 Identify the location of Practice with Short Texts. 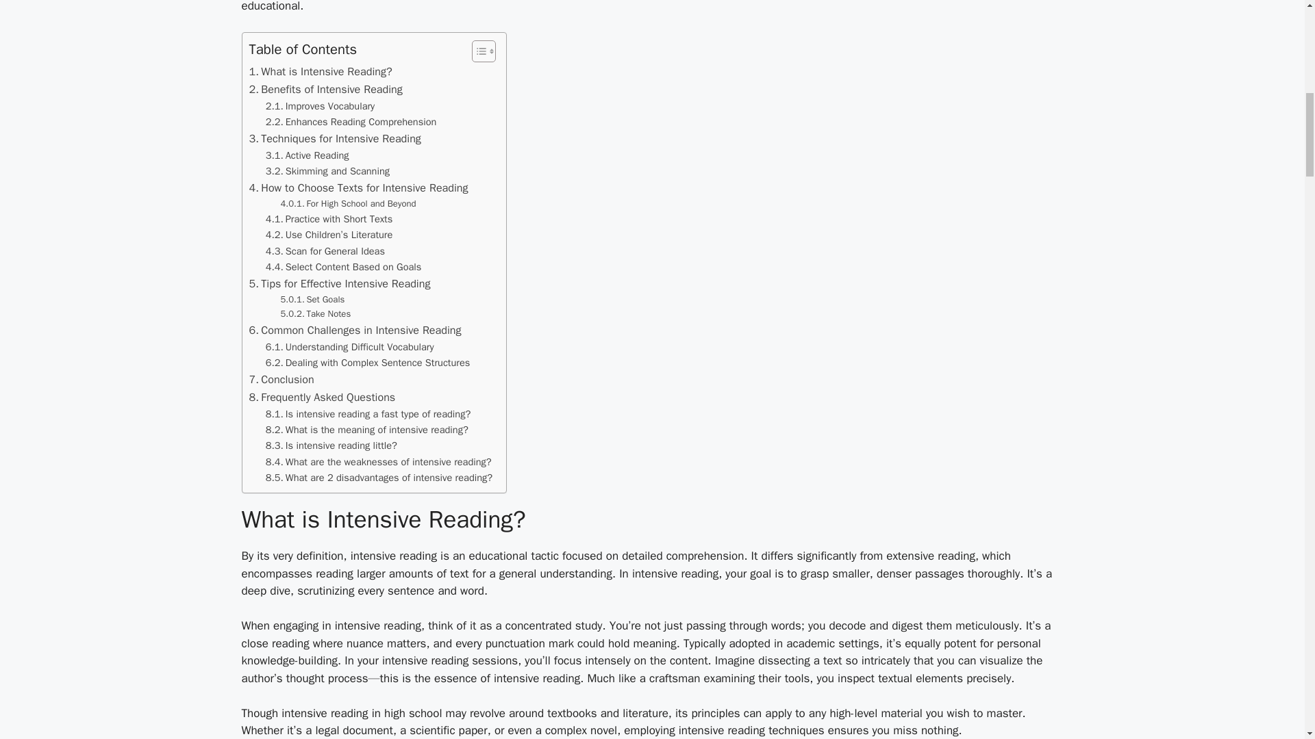
(329, 219).